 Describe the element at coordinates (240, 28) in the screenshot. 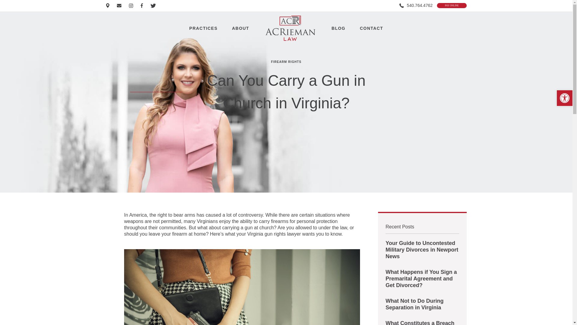

I see `ABOUT` at that location.